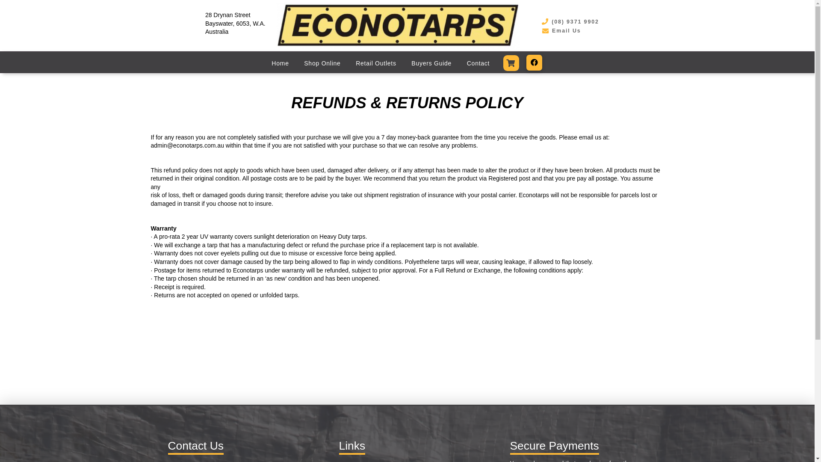  What do you see at coordinates (376, 63) in the screenshot?
I see `Retail Outlets` at bounding box center [376, 63].